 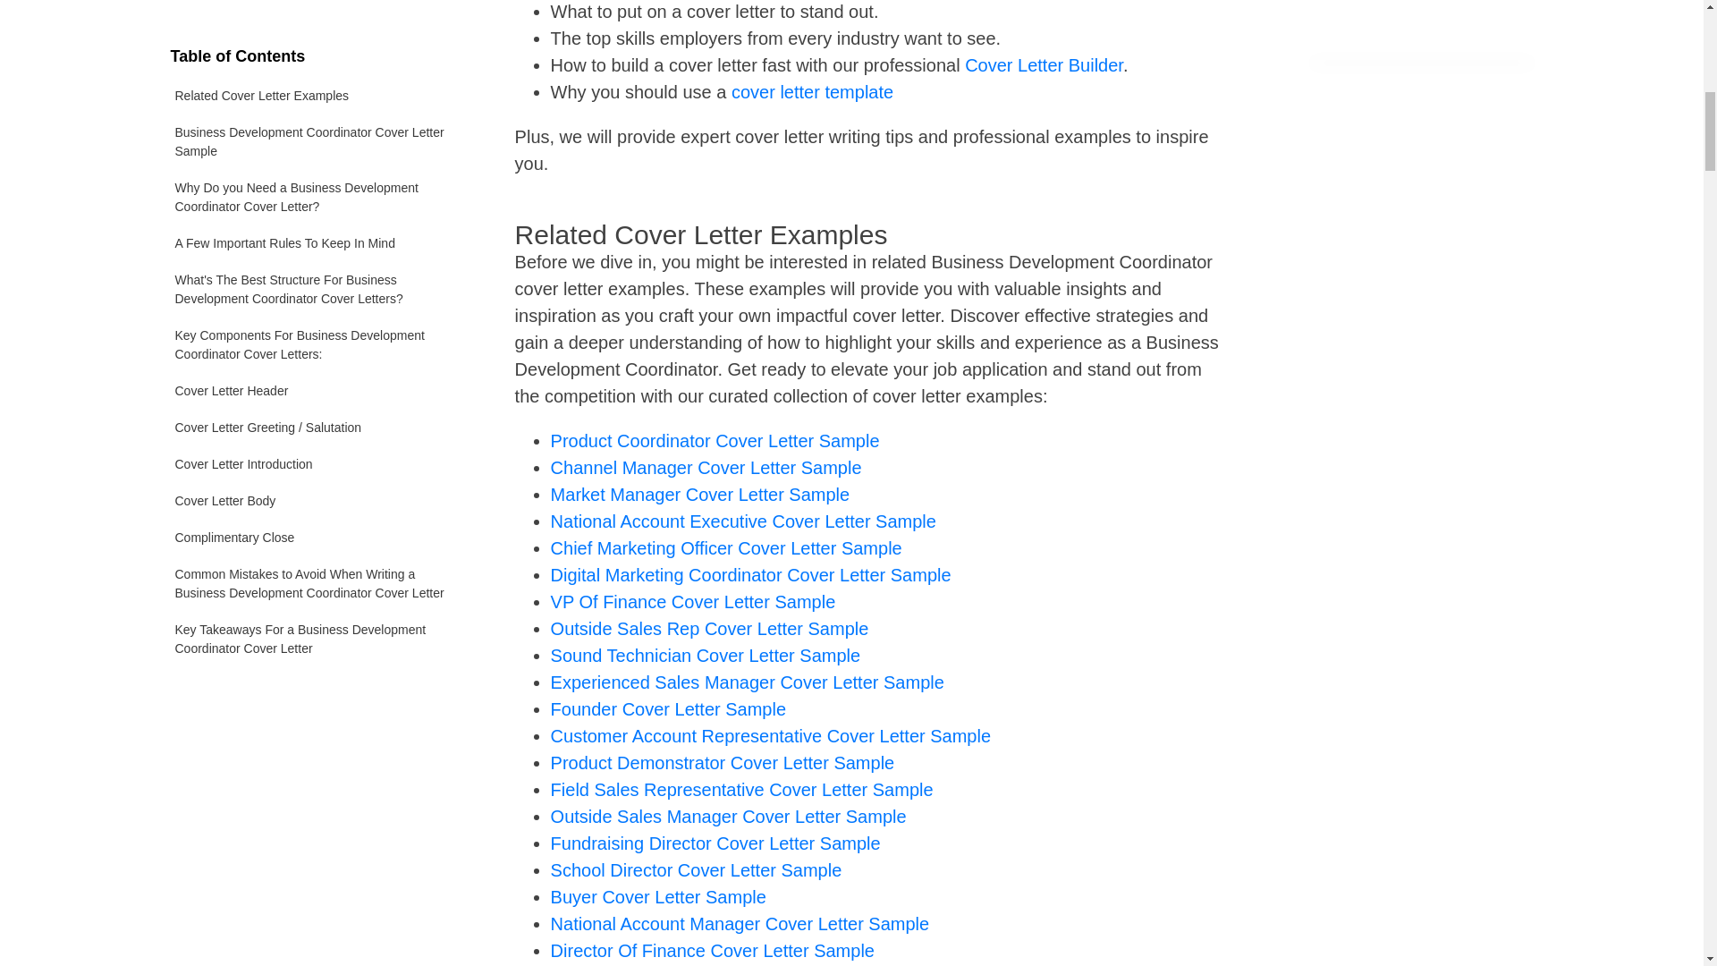 What do you see at coordinates (706, 467) in the screenshot?
I see `Channel Manager Cover Letter Sample` at bounding box center [706, 467].